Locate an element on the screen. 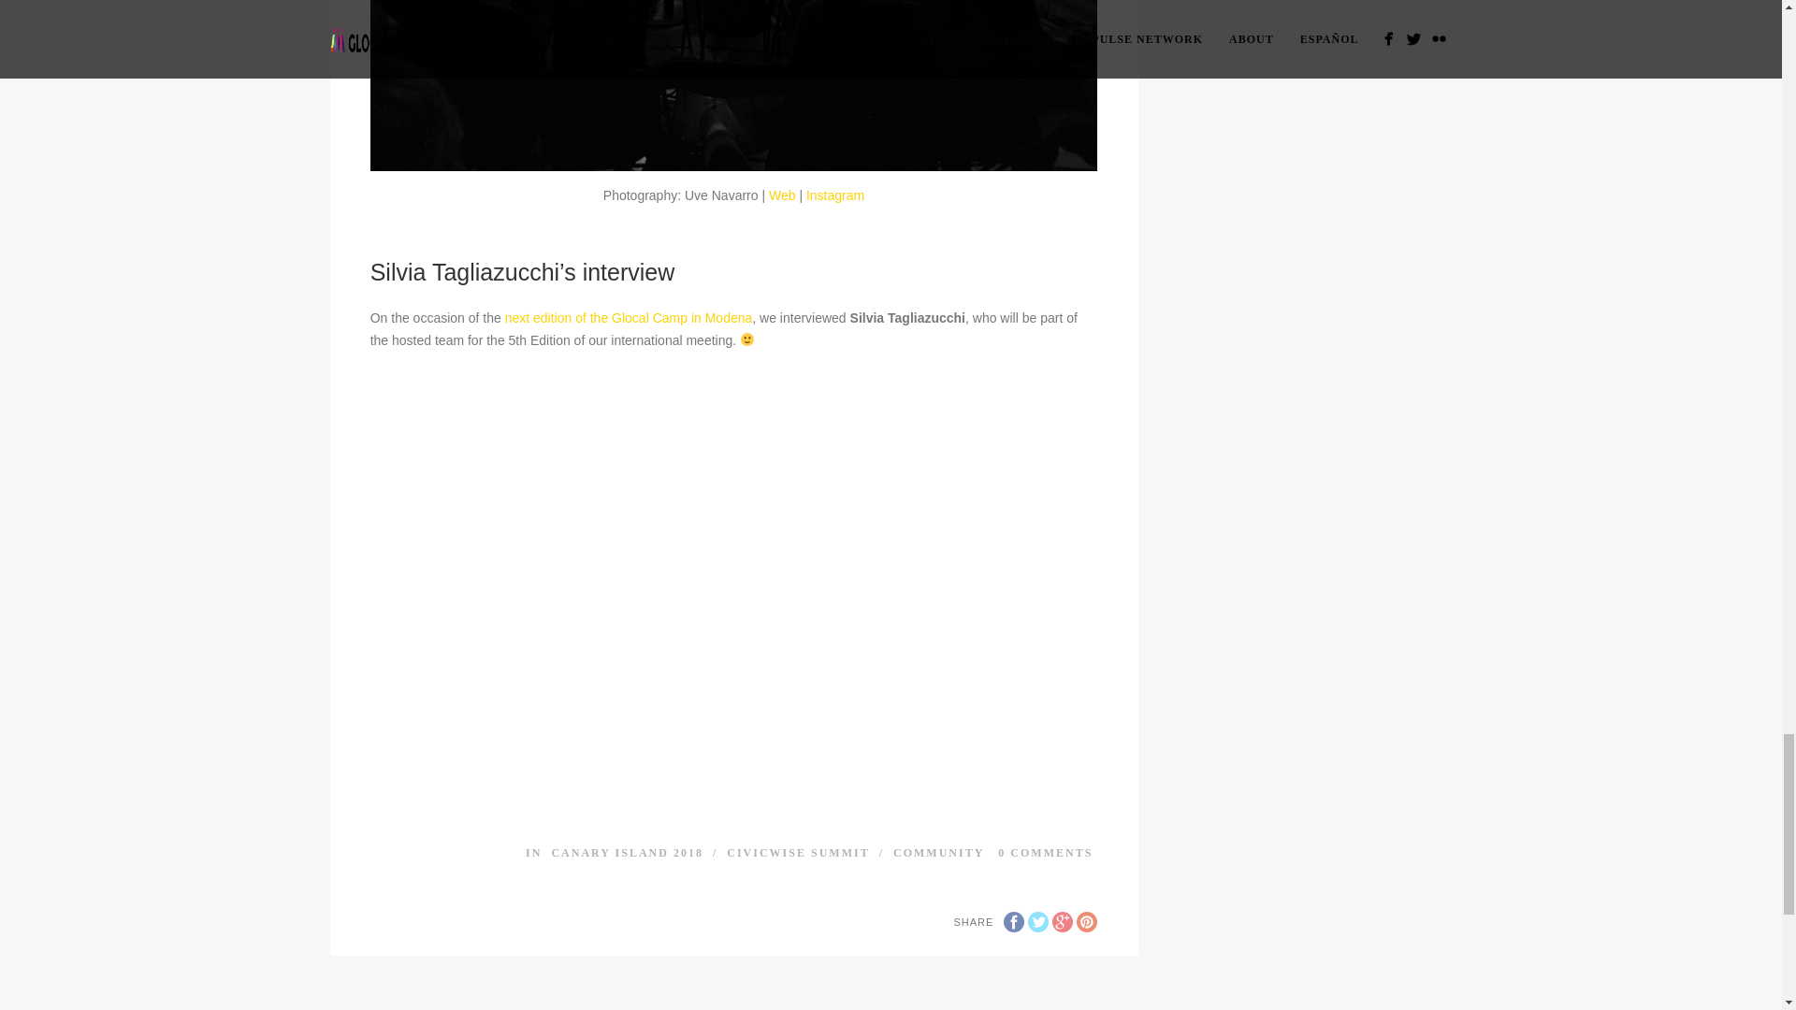  Twitter is located at coordinates (1038, 922).